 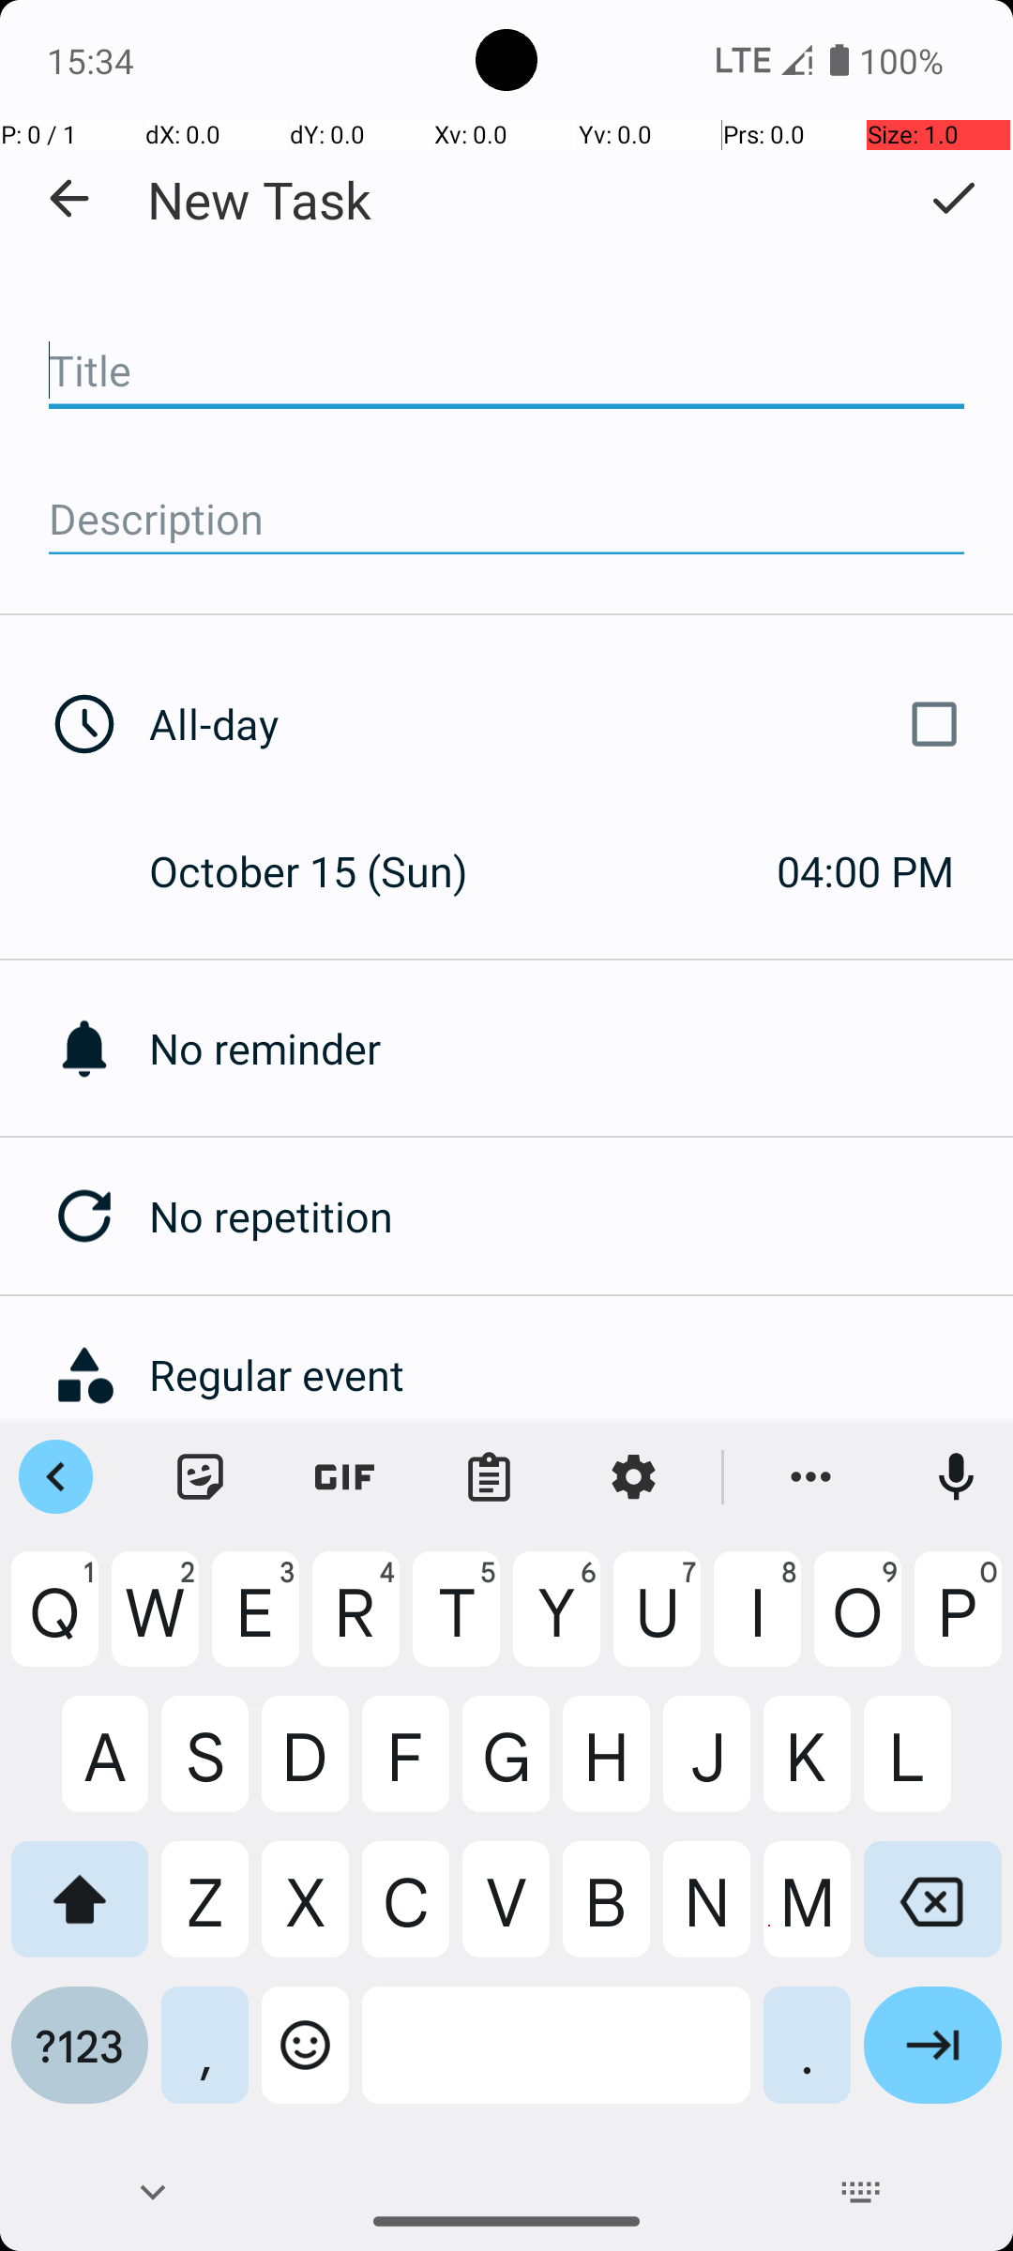 I want to click on New Task, so click(x=259, y=199).